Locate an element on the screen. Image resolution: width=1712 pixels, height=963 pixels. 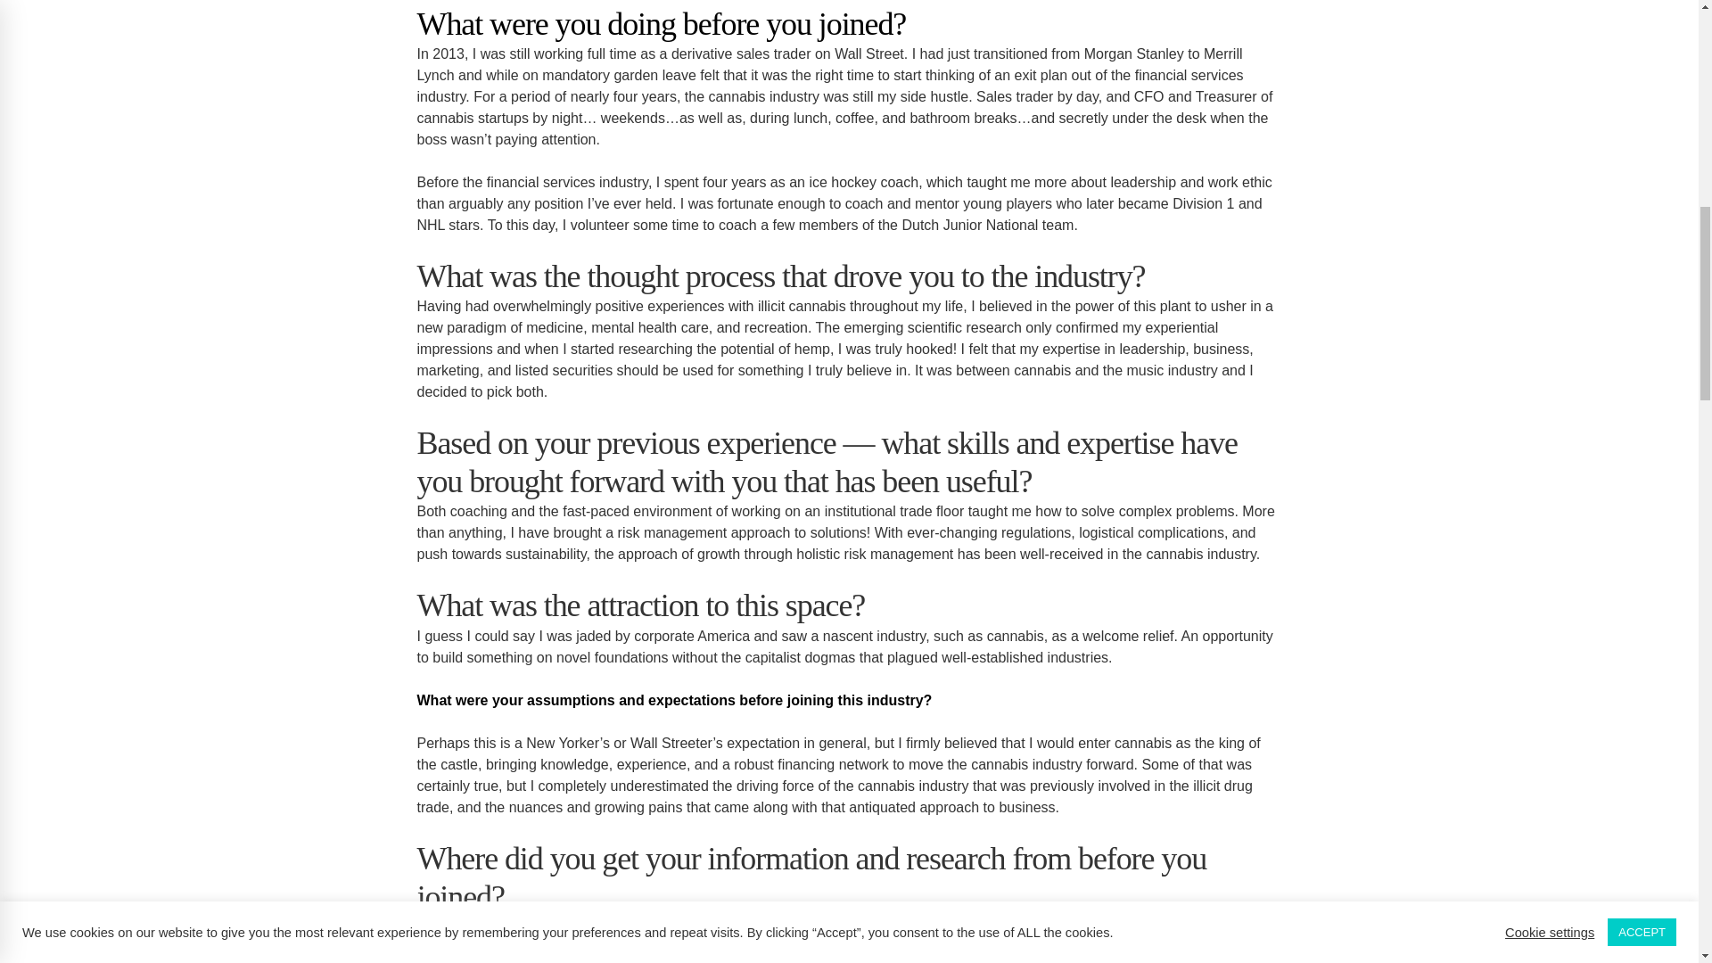
Oleg Maryasis is located at coordinates (1129, 949).